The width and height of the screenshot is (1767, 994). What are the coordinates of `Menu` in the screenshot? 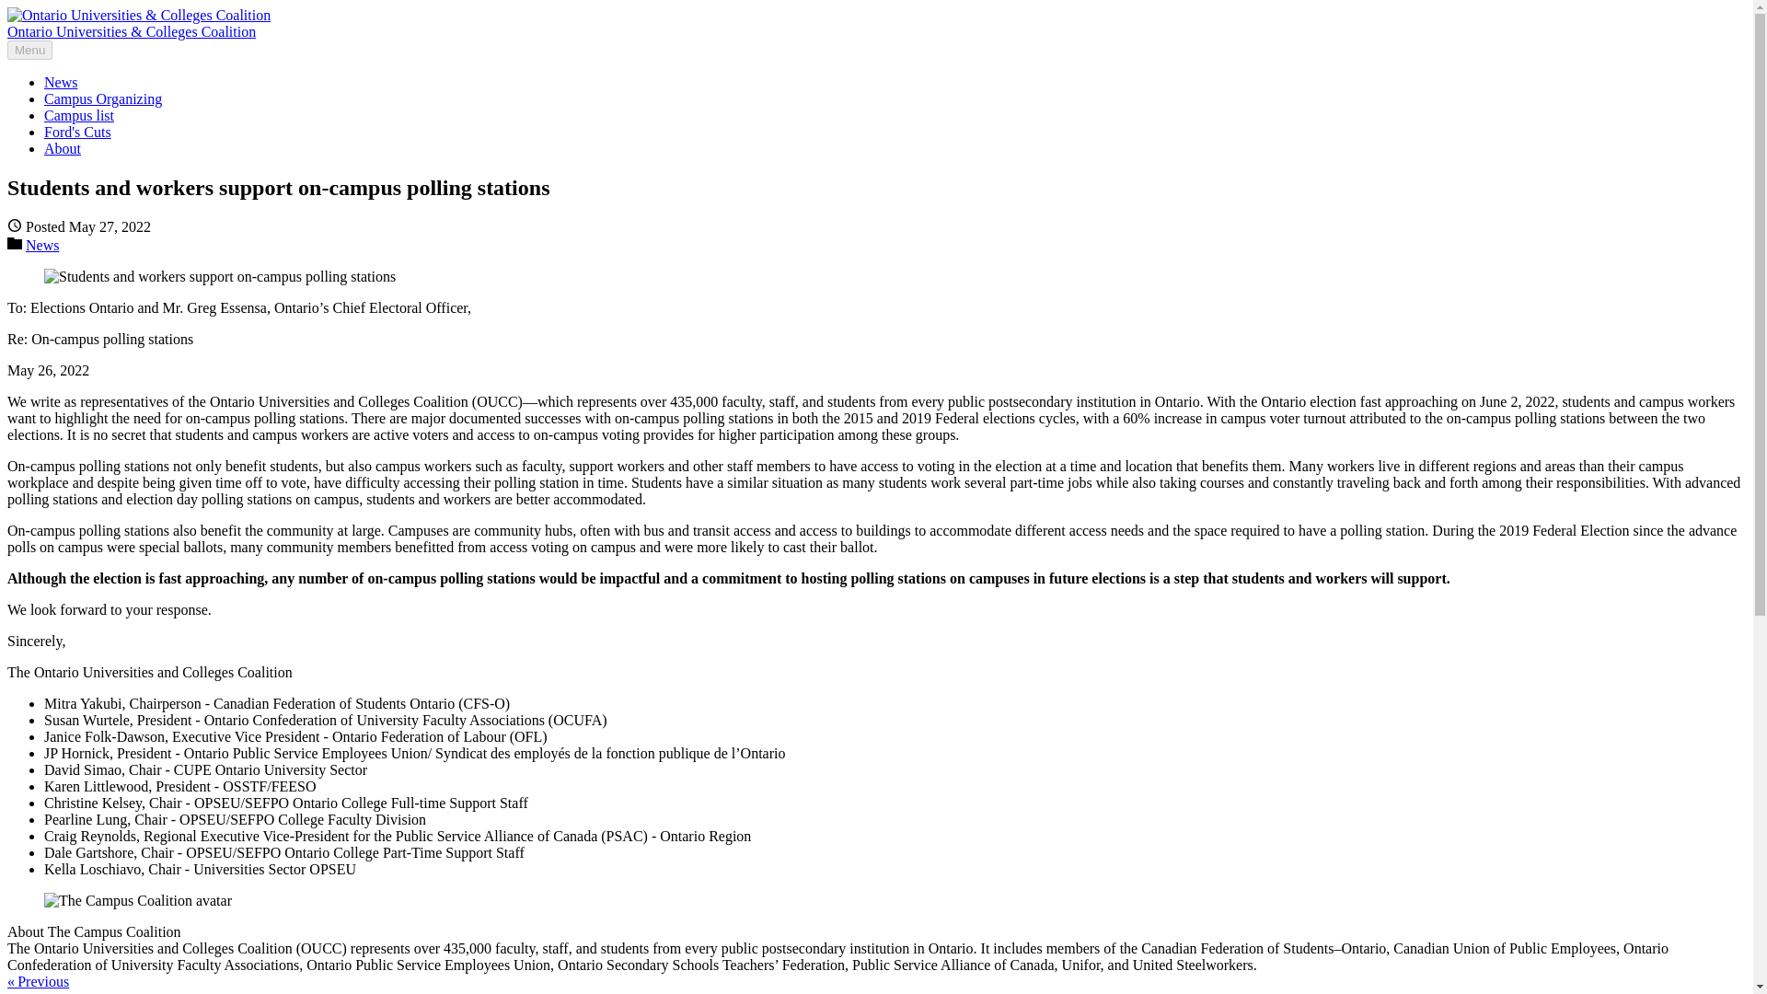 It's located at (29, 50).